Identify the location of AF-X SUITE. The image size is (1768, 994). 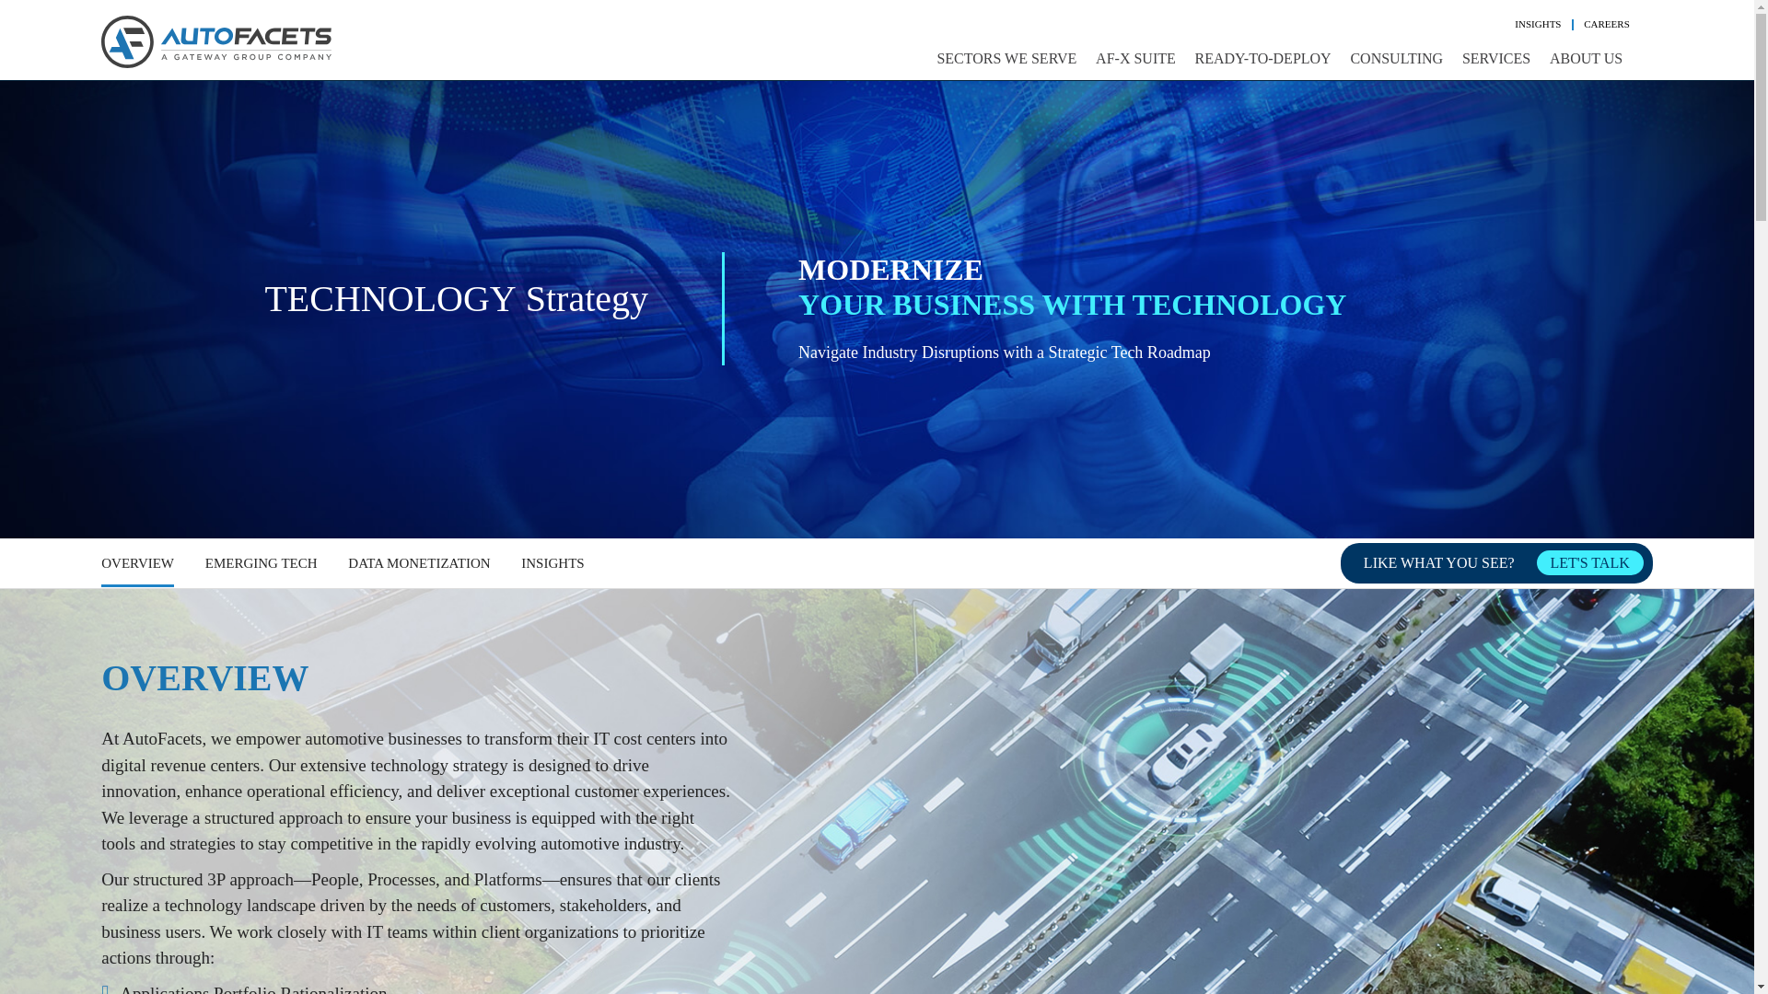
(1135, 58).